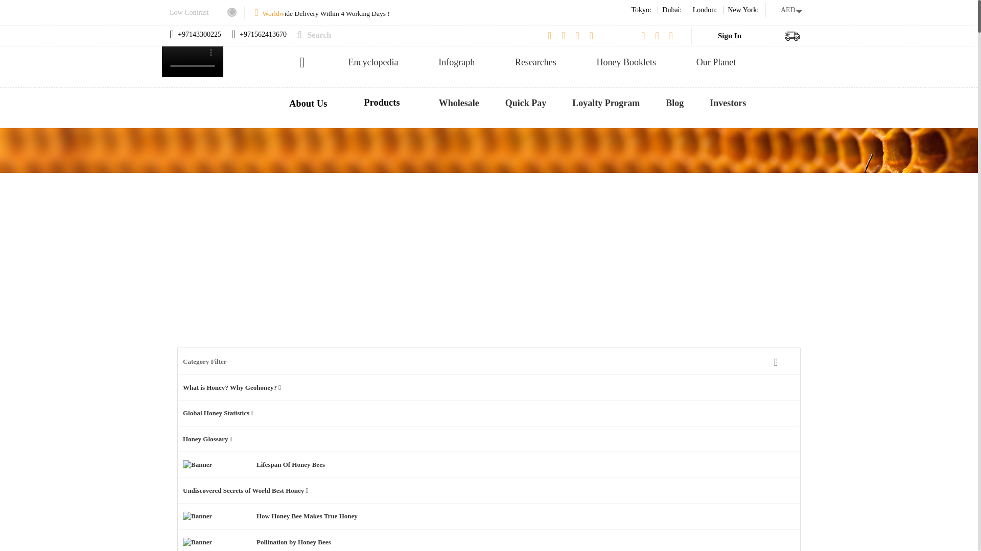 This screenshot has width=981, height=551. What do you see at coordinates (728, 103) in the screenshot?
I see `Investors` at bounding box center [728, 103].